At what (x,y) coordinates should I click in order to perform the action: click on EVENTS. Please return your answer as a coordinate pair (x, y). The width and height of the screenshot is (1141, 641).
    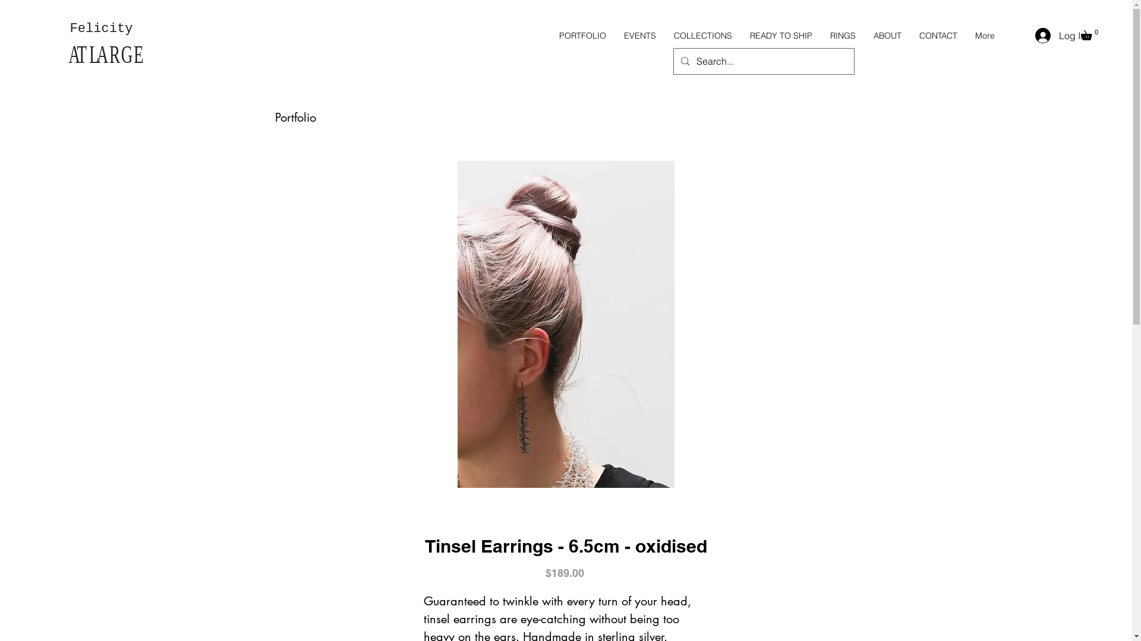
    Looking at the image, I should click on (640, 36).